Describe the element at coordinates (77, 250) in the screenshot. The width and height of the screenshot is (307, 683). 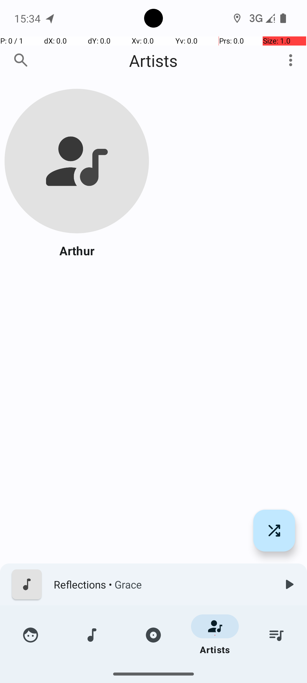
I see `Arthur` at that location.